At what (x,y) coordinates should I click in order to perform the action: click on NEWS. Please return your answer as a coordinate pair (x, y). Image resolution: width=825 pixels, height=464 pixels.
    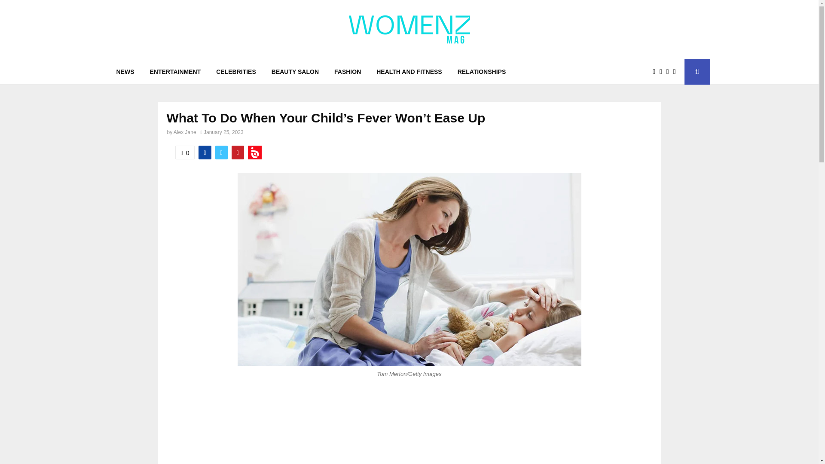
    Looking at the image, I should click on (125, 71).